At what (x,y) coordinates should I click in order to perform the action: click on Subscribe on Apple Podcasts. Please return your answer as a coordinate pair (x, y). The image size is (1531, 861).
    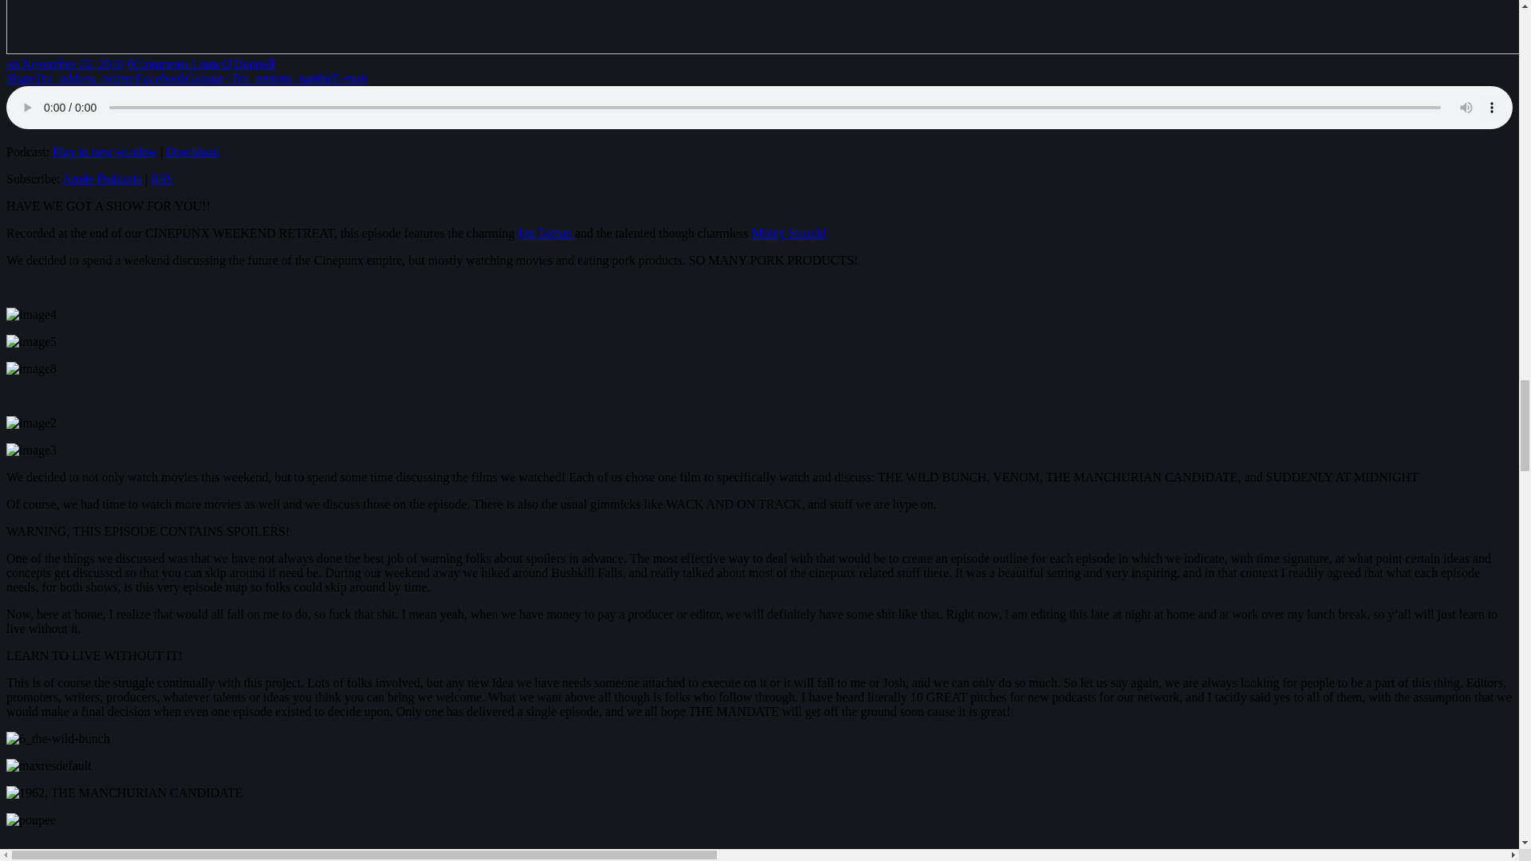
    Looking at the image, I should click on (102, 179).